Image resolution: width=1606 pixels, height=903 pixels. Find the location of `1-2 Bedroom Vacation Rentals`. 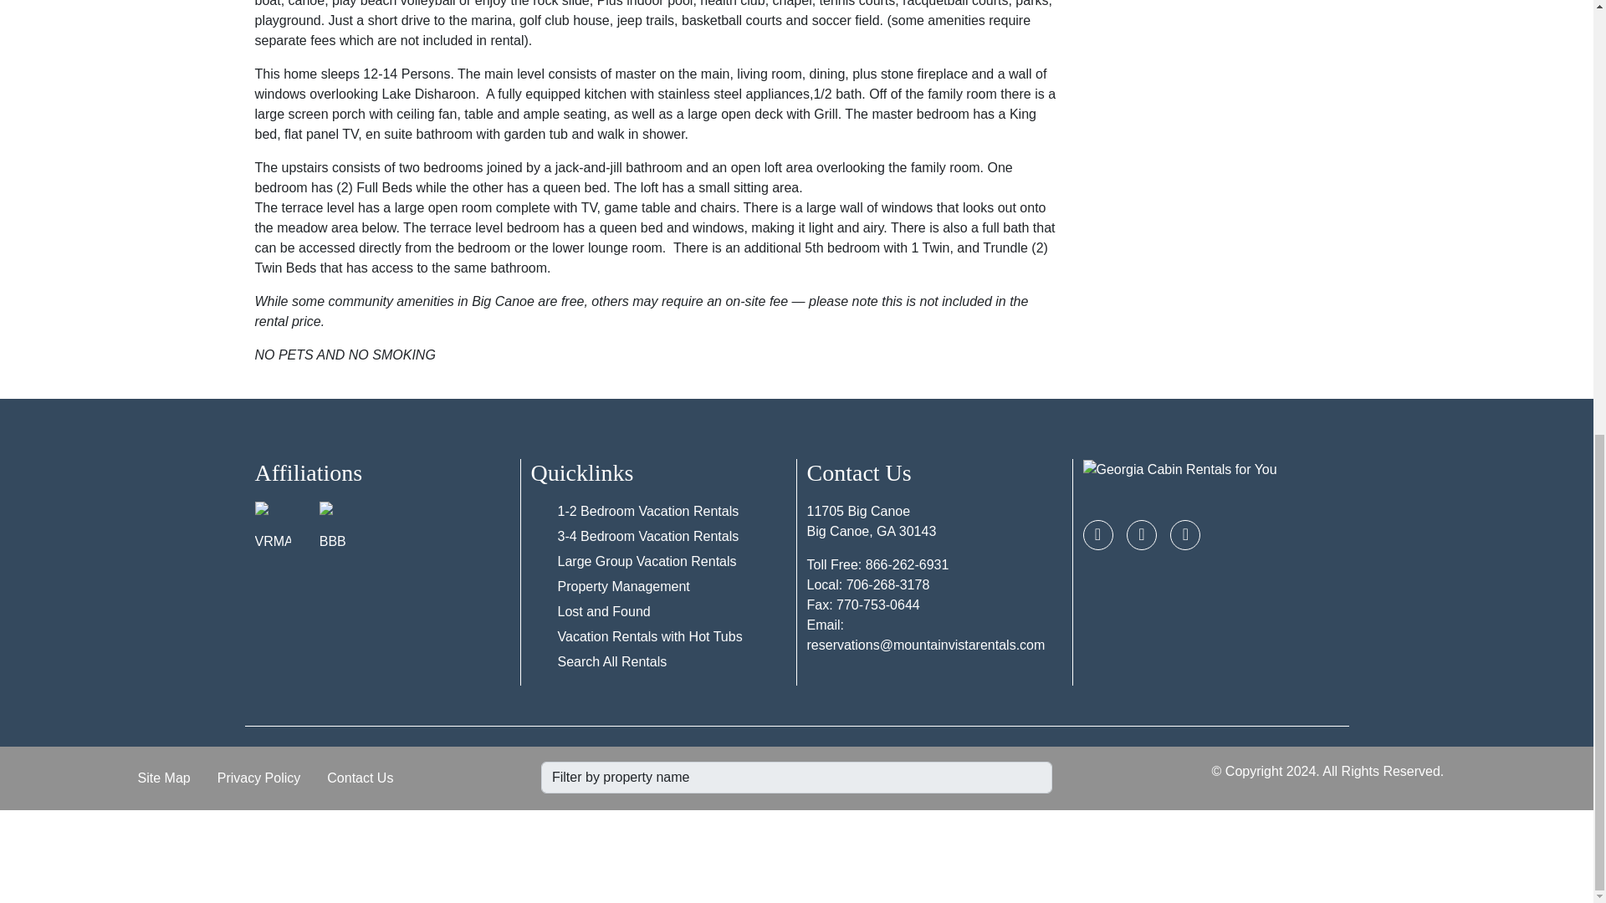

1-2 Bedroom Vacation Rentals is located at coordinates (647, 510).